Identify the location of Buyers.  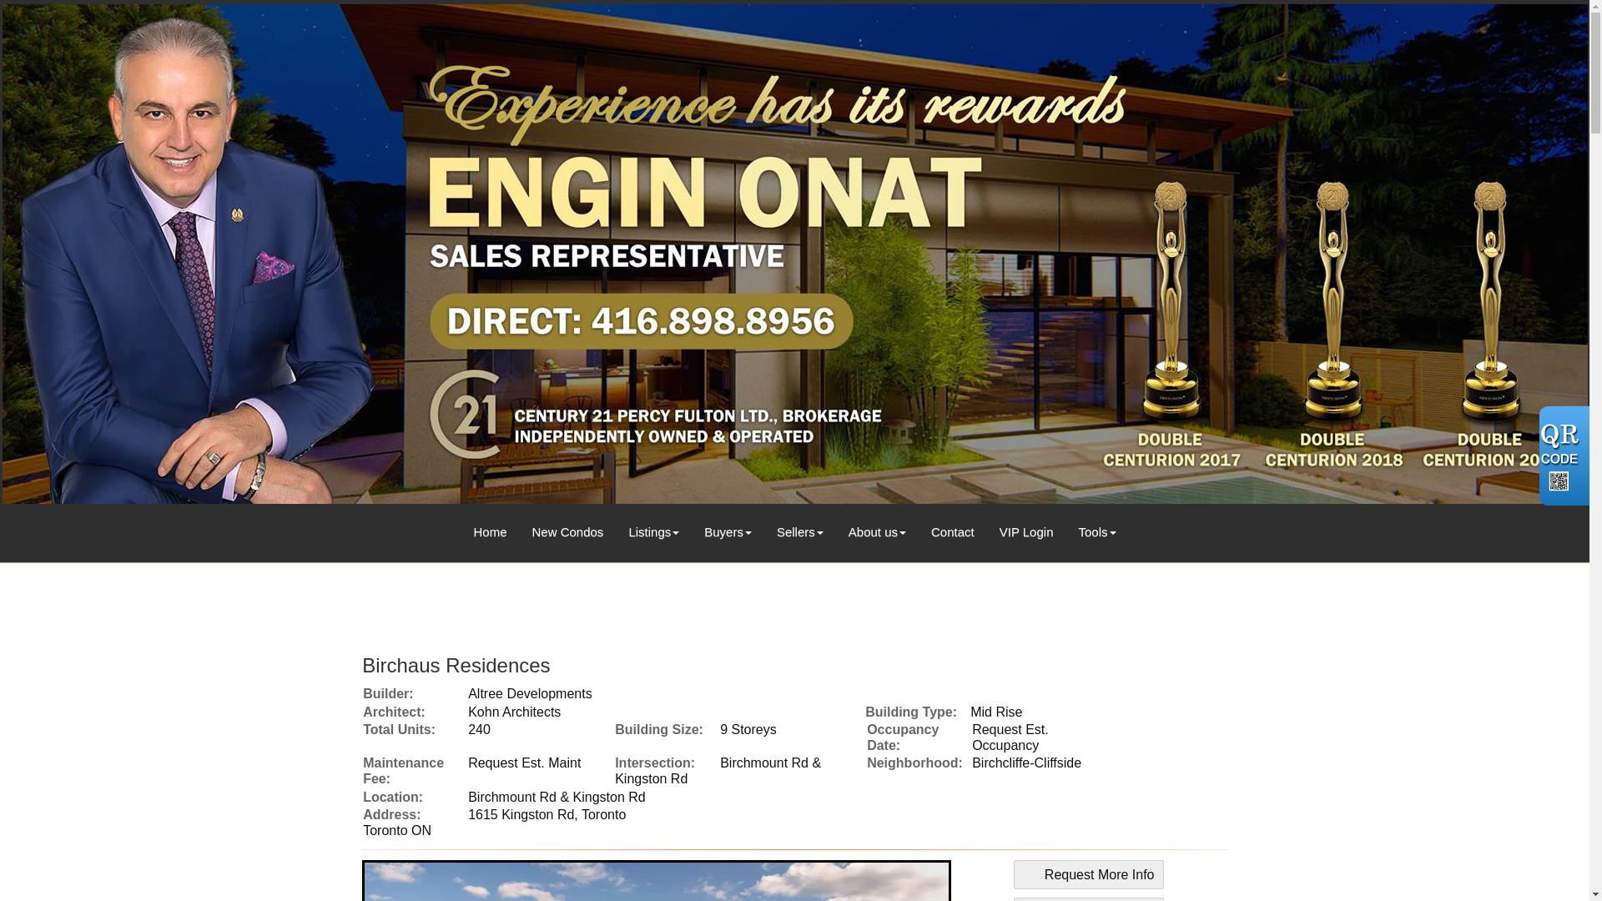
(728, 527).